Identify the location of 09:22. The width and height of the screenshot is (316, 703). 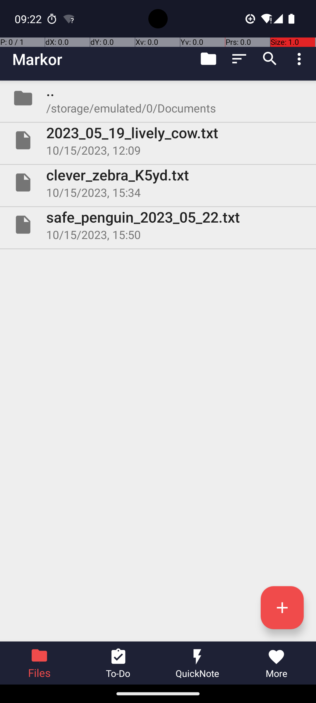
(29, 19).